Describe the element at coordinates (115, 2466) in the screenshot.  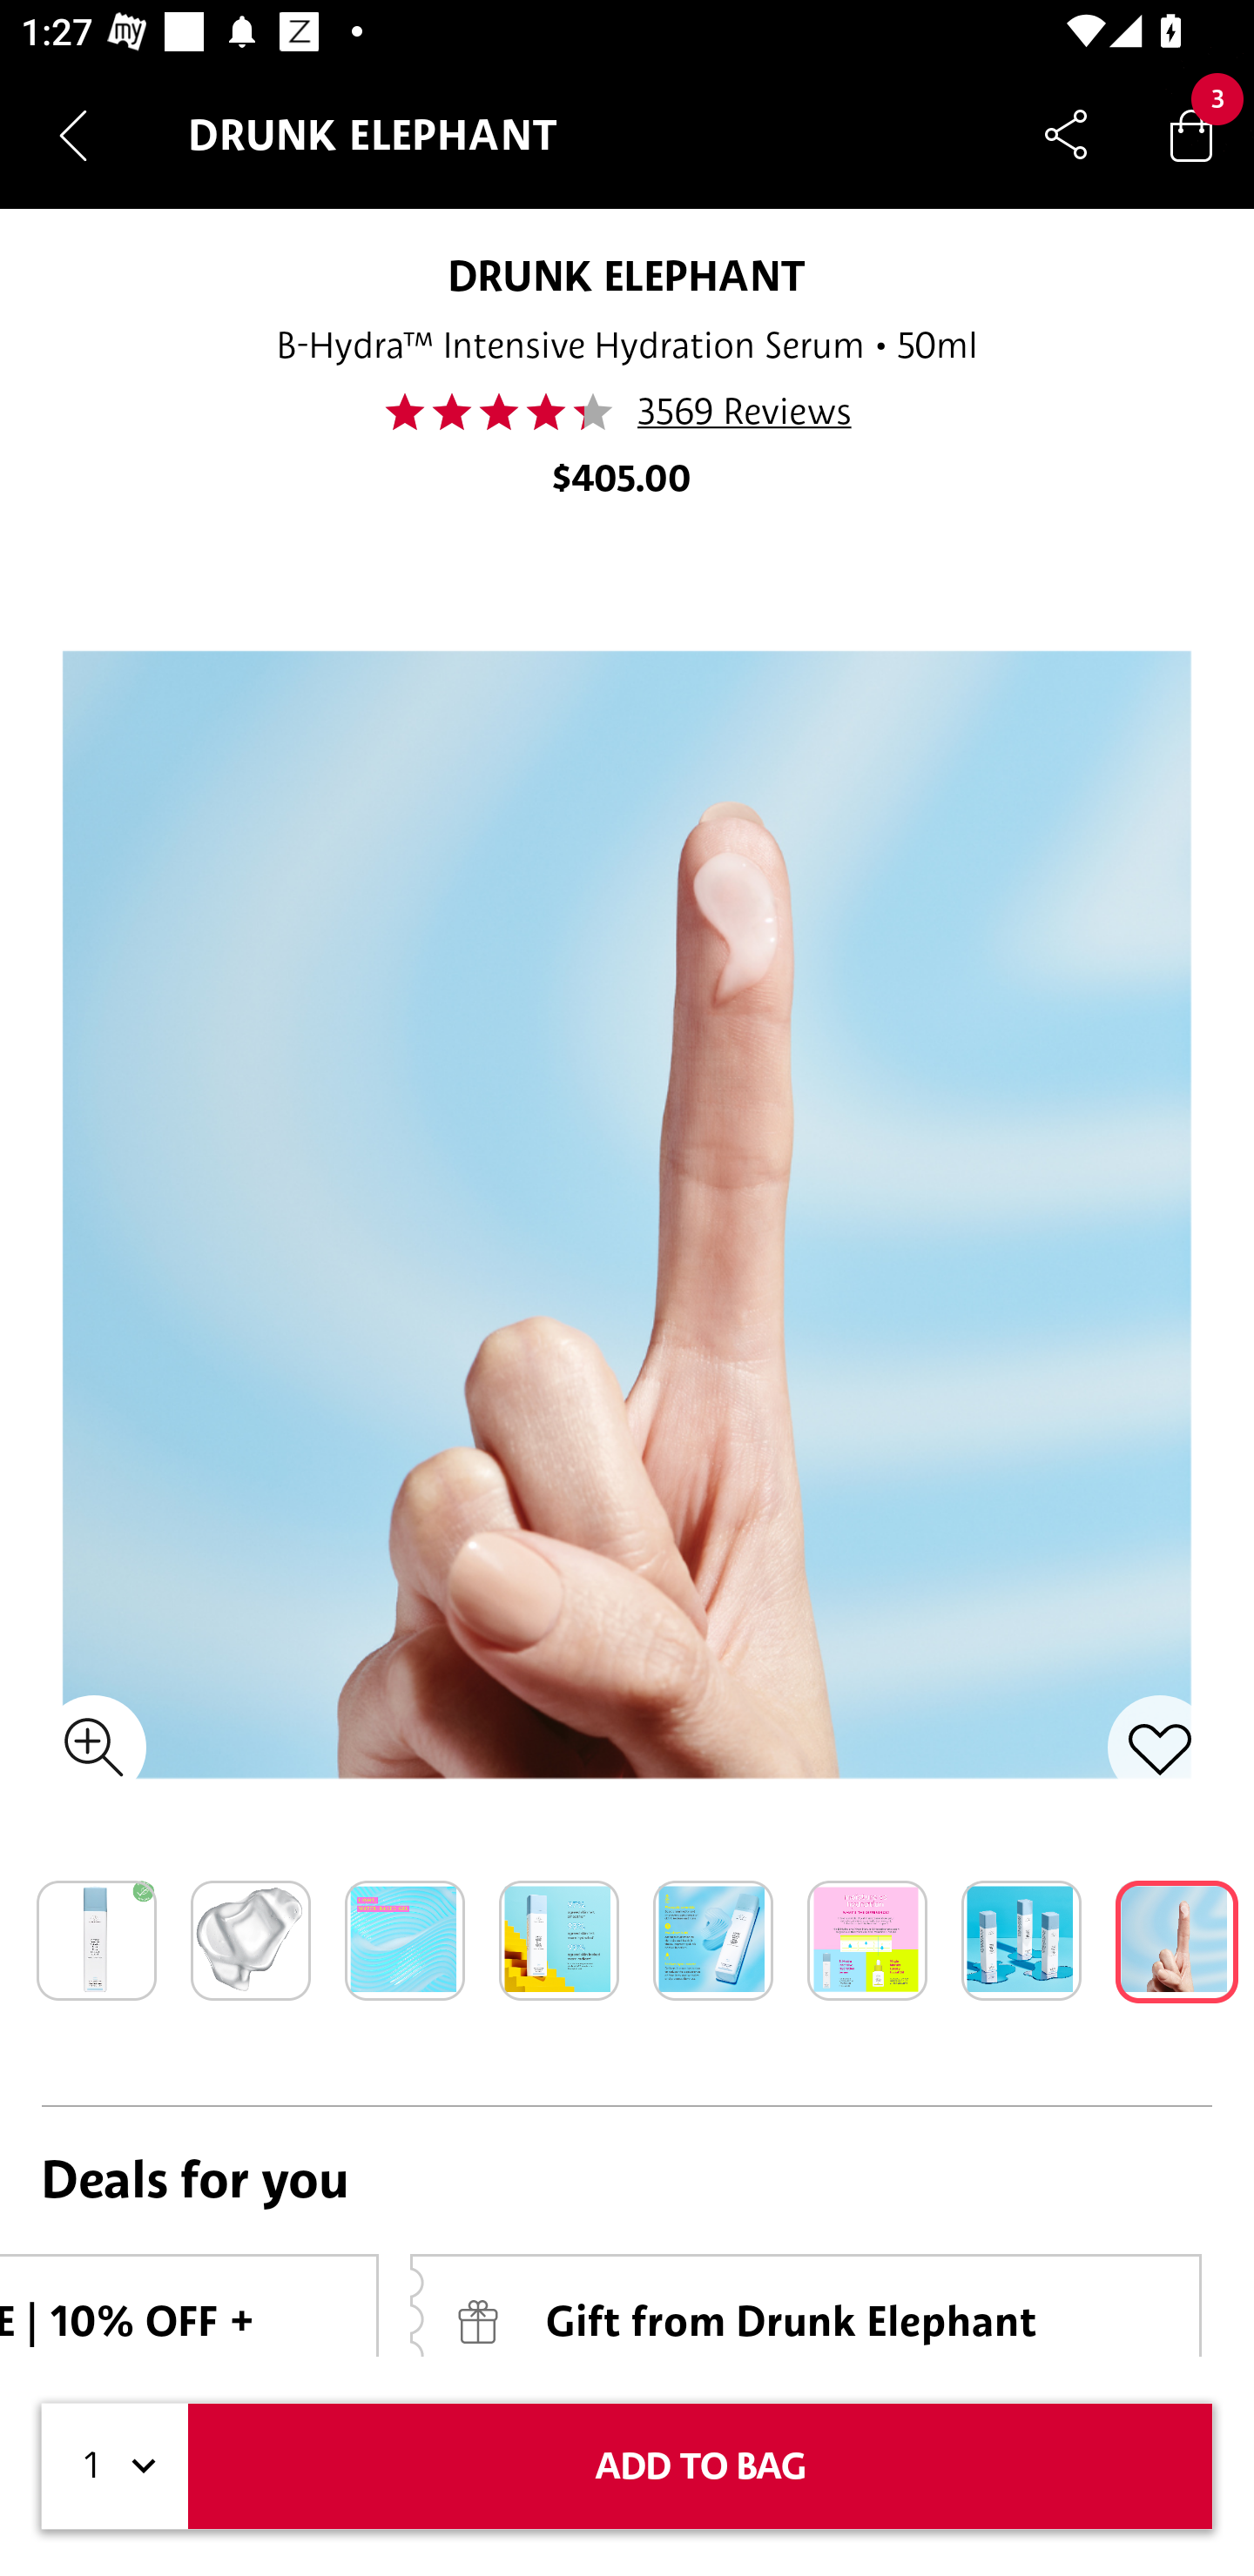
I see `1` at that location.